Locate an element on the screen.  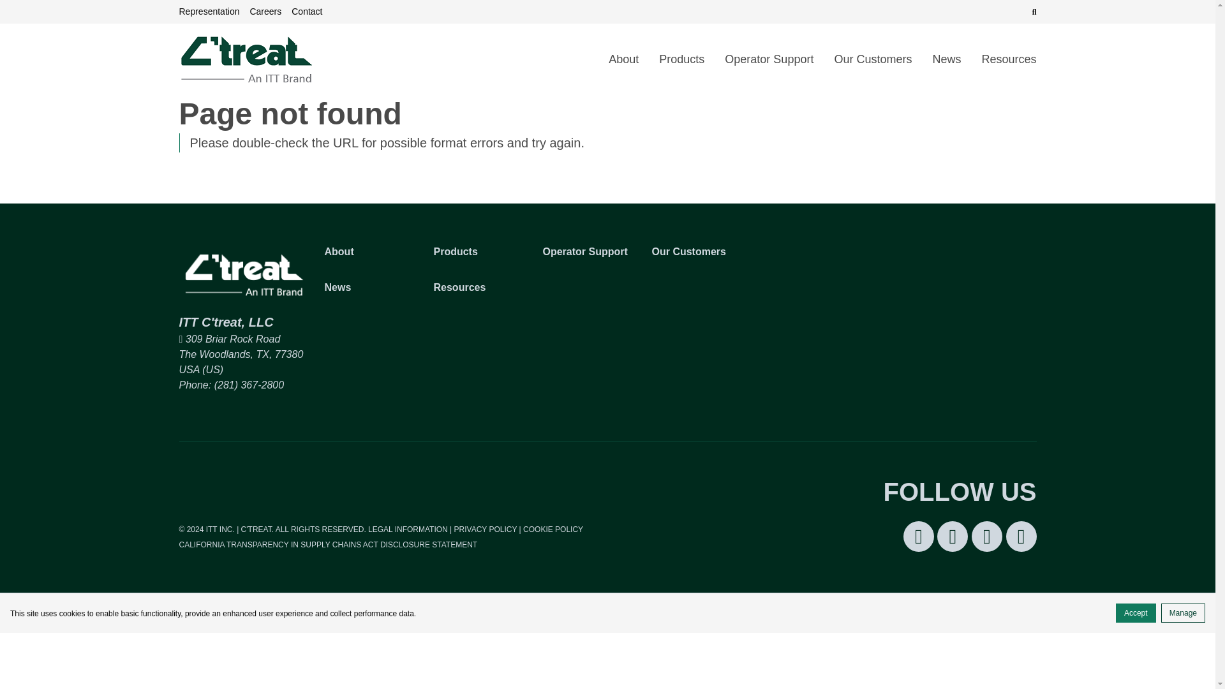
Contact is located at coordinates (306, 11).